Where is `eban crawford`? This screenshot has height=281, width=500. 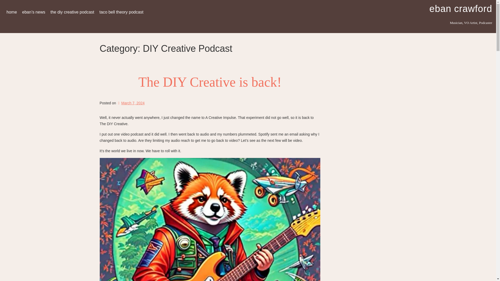
eban crawford is located at coordinates (461, 9).